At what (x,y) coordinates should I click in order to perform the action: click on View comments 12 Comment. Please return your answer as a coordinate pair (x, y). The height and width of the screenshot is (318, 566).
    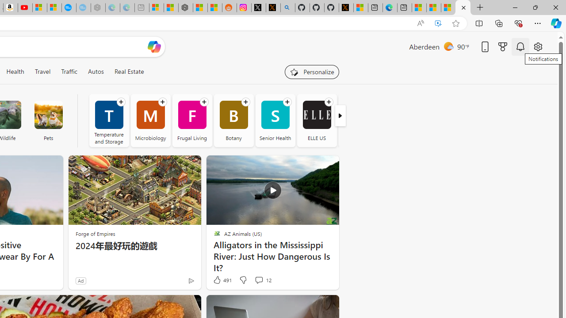
    Looking at the image, I should click on (263, 280).